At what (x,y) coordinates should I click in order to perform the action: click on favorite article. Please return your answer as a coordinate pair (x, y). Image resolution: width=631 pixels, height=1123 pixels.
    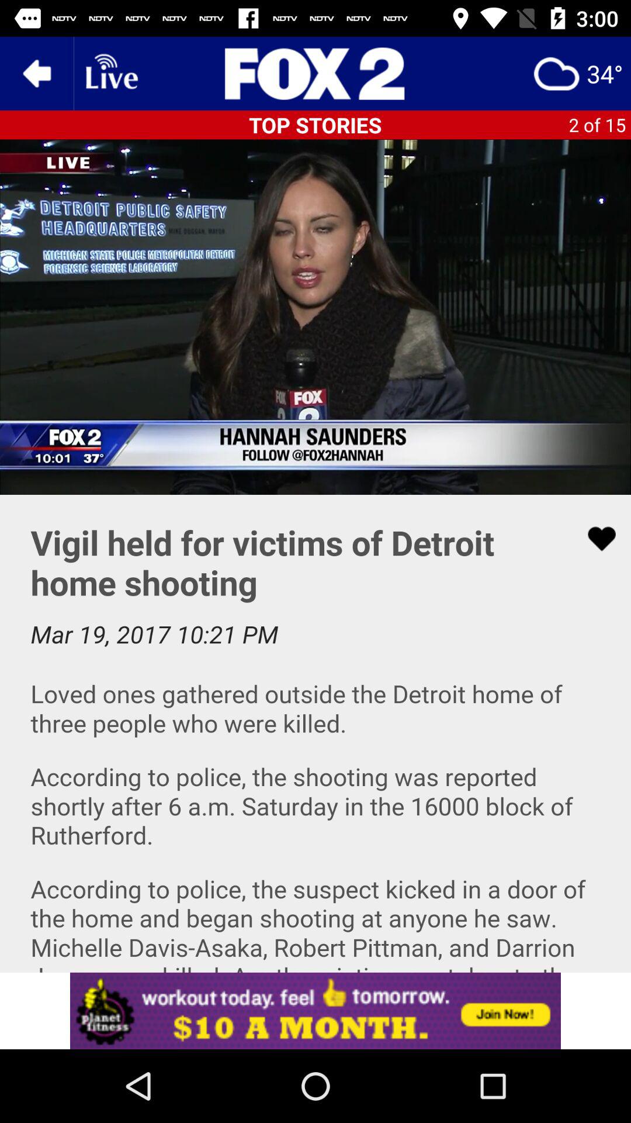
    Looking at the image, I should click on (594, 539).